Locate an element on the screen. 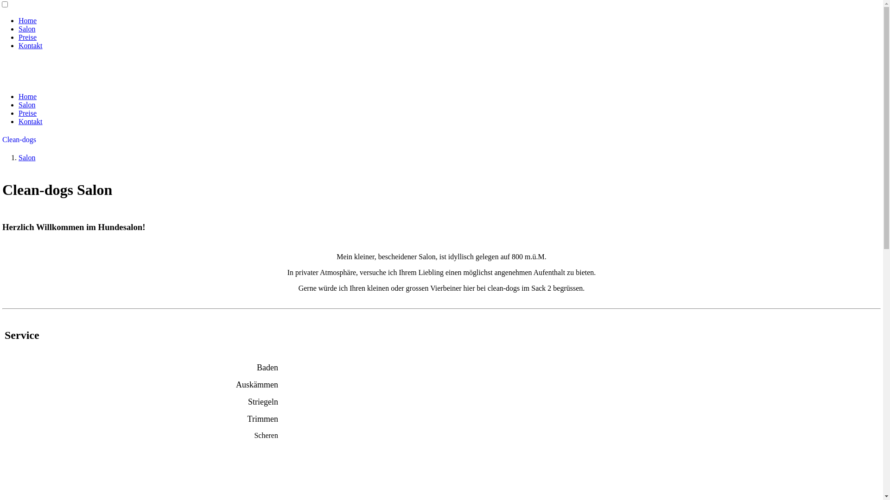 The image size is (890, 500). Preise is located at coordinates (28, 113).